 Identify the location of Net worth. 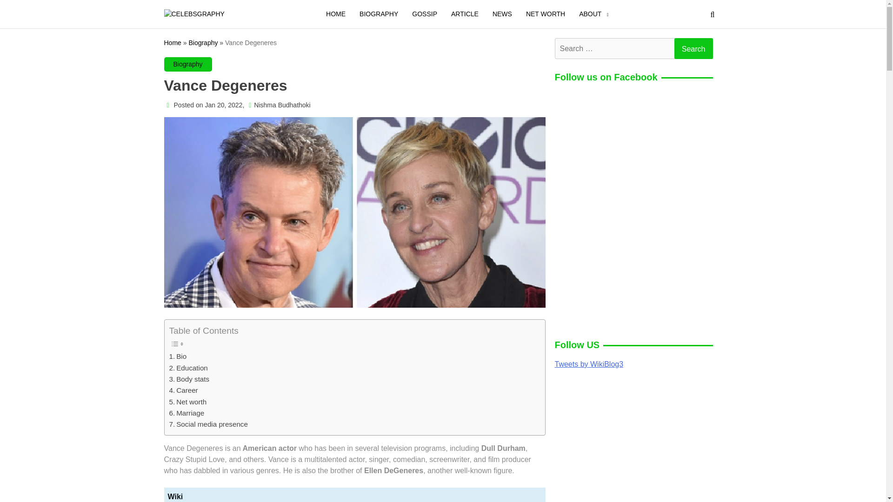
(188, 402).